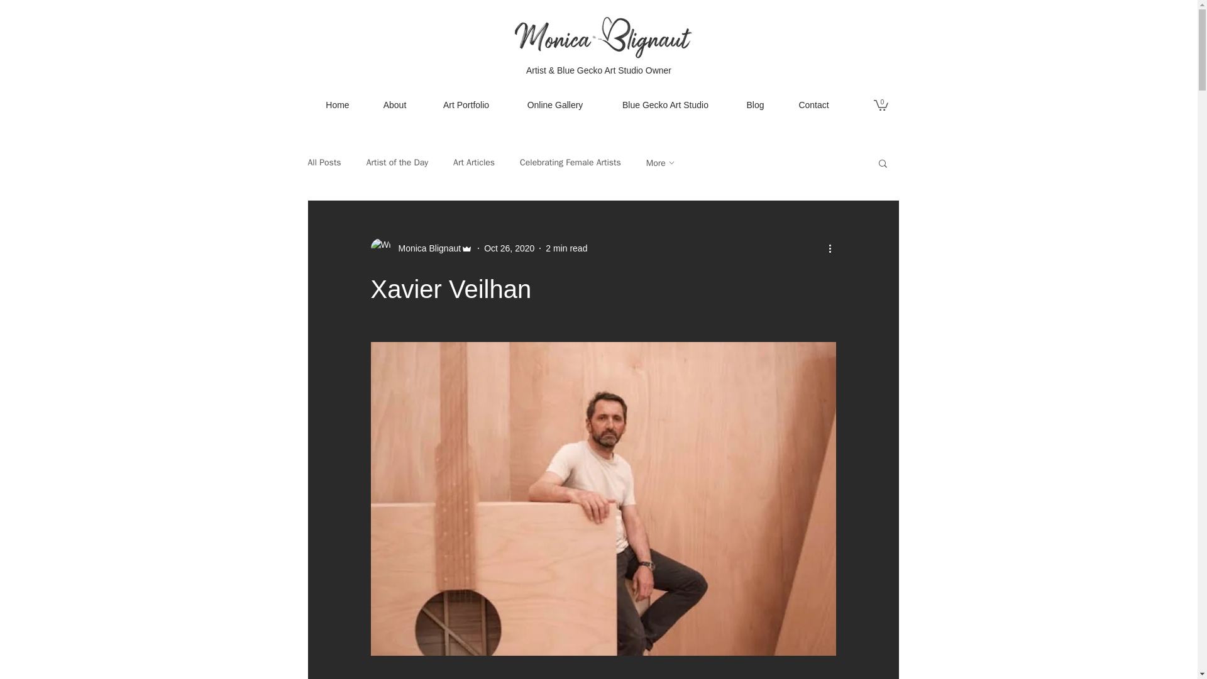 This screenshot has width=1207, height=679. What do you see at coordinates (421, 248) in the screenshot?
I see `Monica Blignaut` at bounding box center [421, 248].